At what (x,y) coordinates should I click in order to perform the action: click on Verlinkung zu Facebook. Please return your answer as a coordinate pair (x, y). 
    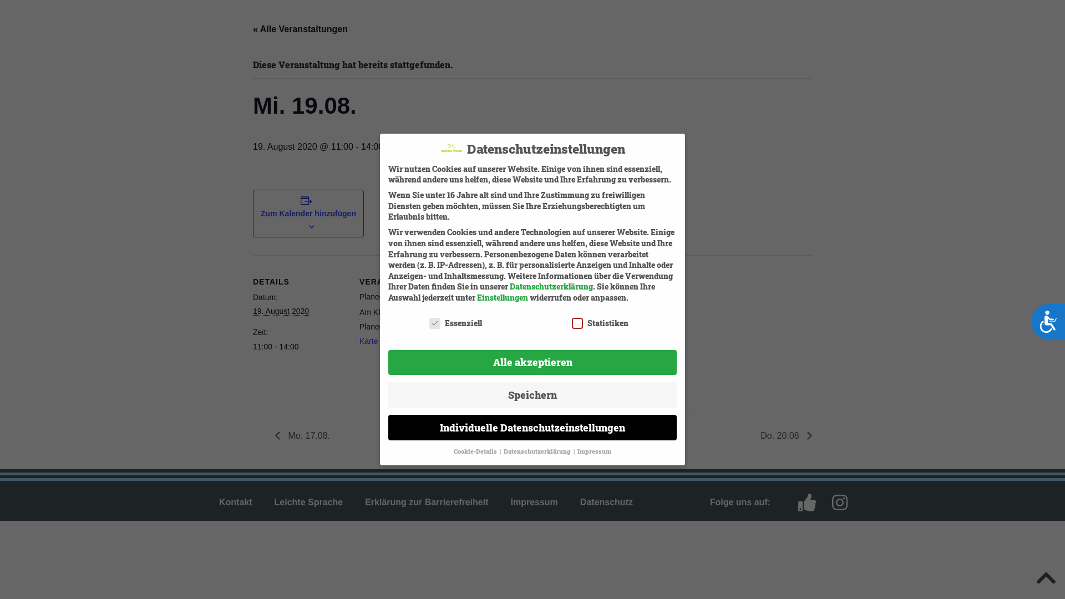
    Looking at the image, I should click on (811, 502).